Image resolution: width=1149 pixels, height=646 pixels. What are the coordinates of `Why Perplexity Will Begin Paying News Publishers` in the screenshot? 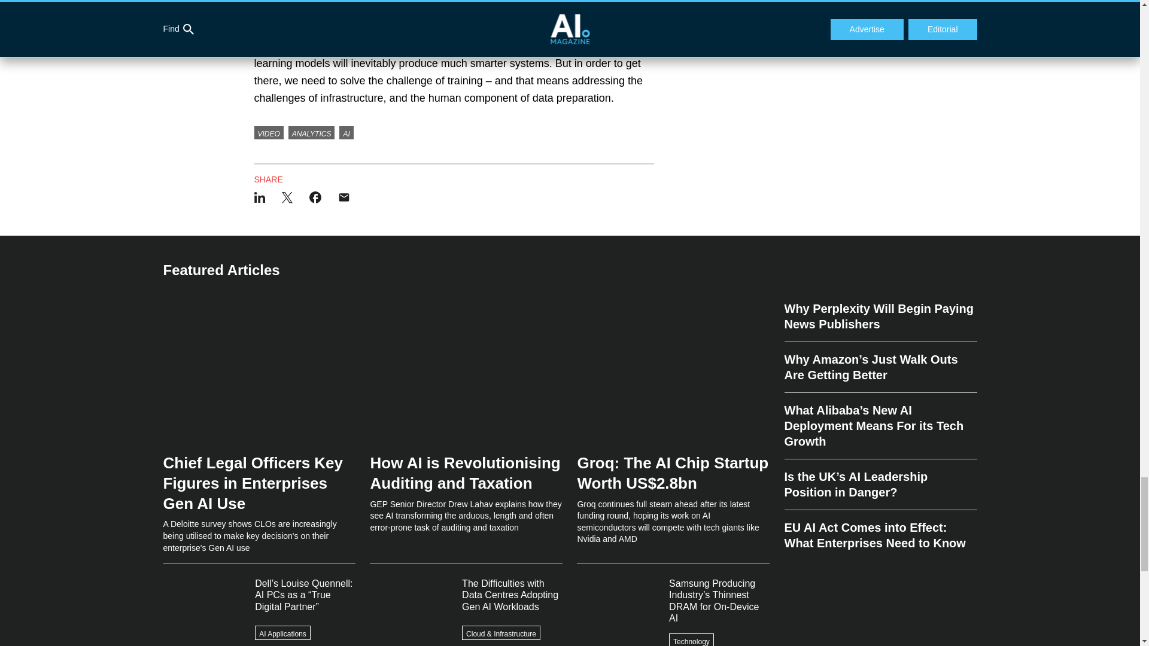 It's located at (880, 322).